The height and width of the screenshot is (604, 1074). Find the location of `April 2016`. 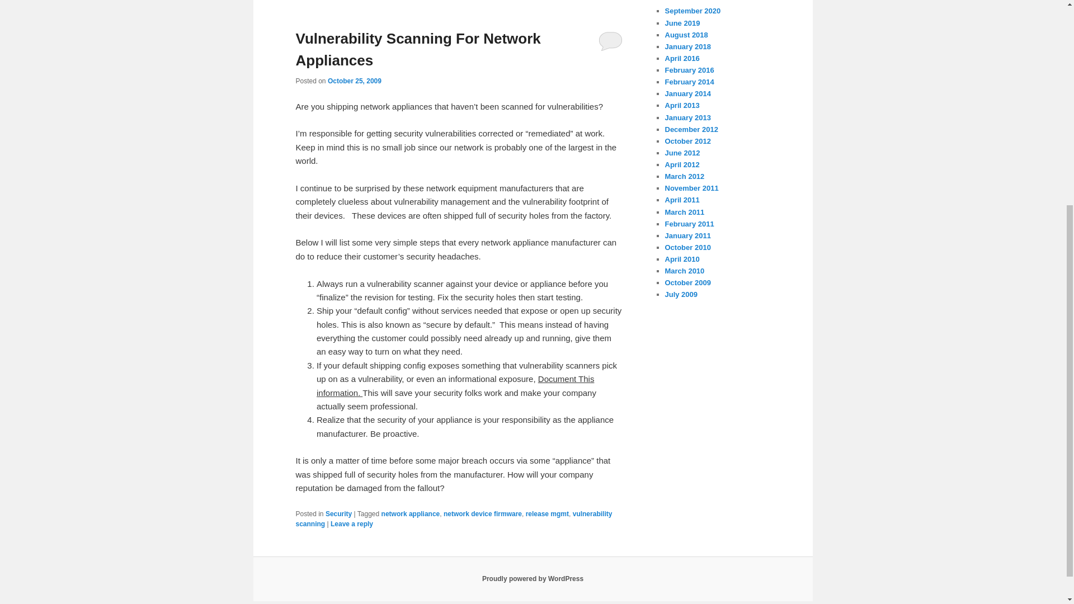

April 2016 is located at coordinates (681, 58).